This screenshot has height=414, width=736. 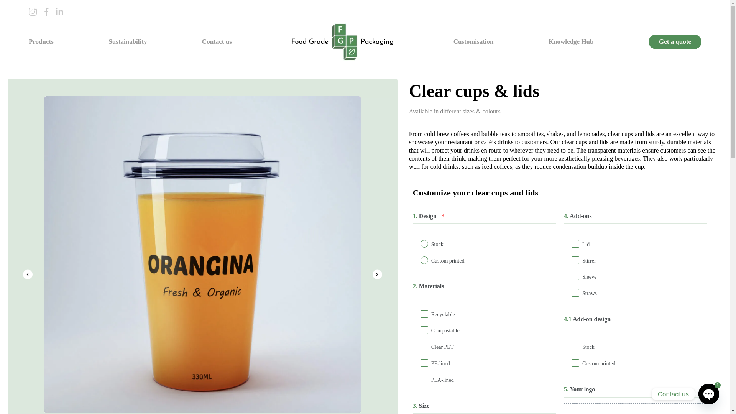 I want to click on Products, so click(x=41, y=41).